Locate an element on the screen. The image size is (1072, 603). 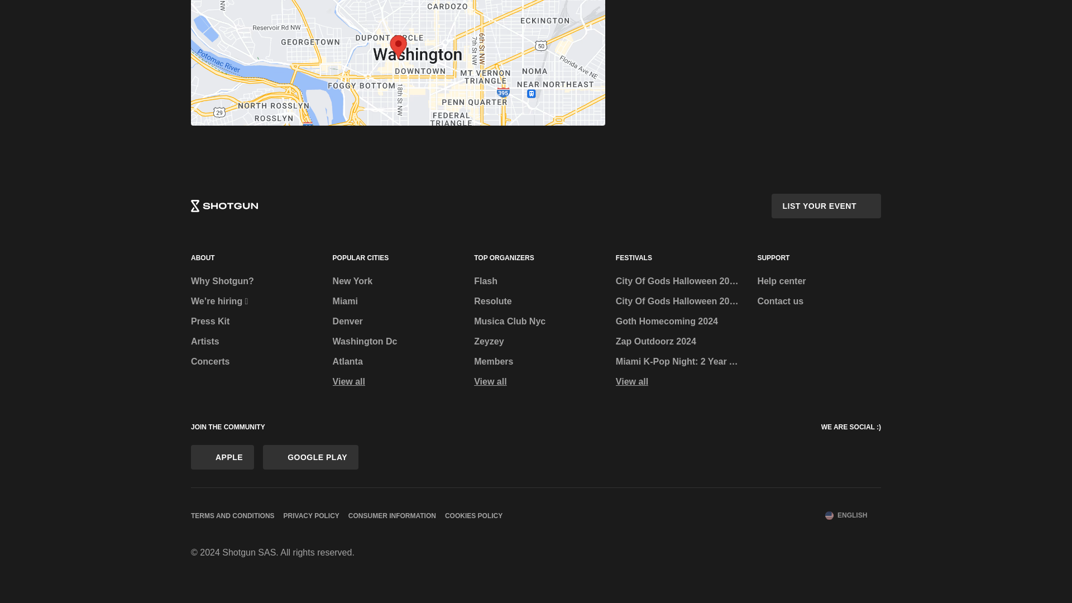
View all is located at coordinates (536, 382).